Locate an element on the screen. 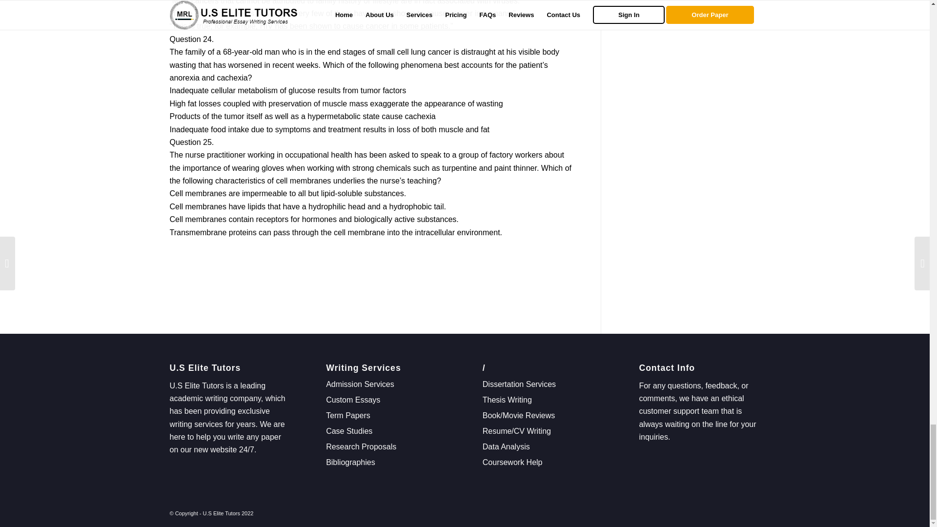 The width and height of the screenshot is (937, 527). Coursework Help is located at coordinates (512, 462).